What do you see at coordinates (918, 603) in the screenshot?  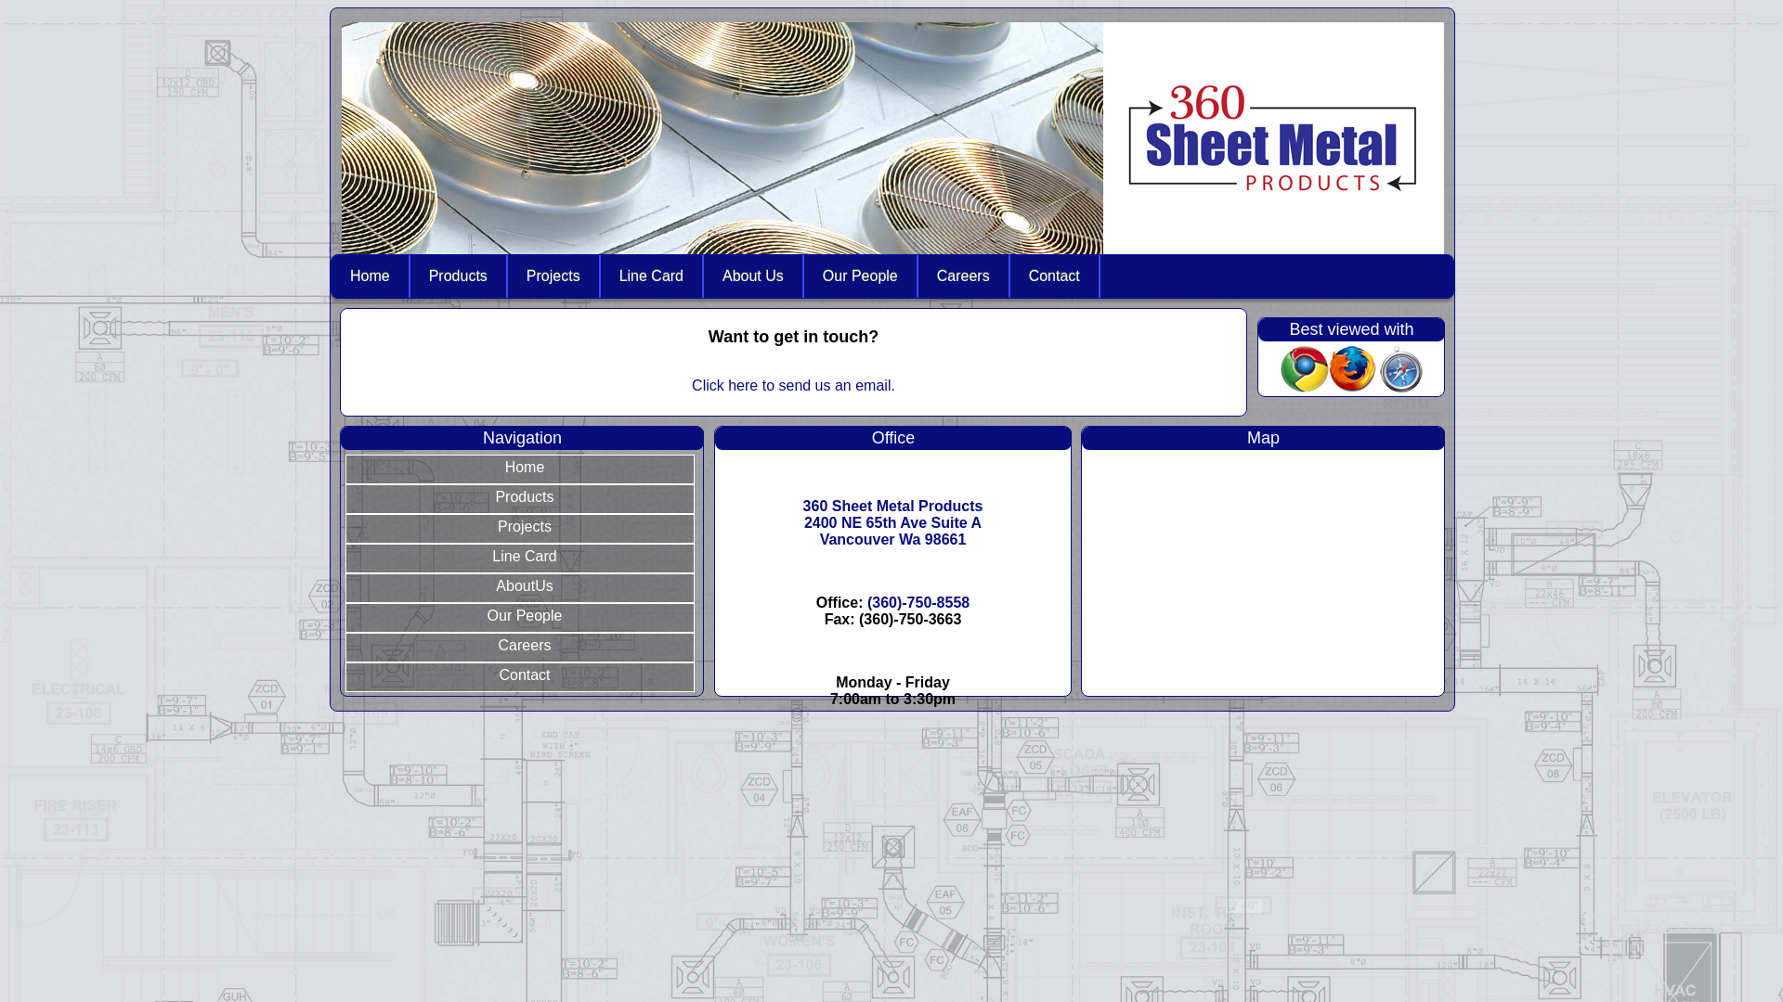 I see `(360)-750-8558` at bounding box center [918, 603].